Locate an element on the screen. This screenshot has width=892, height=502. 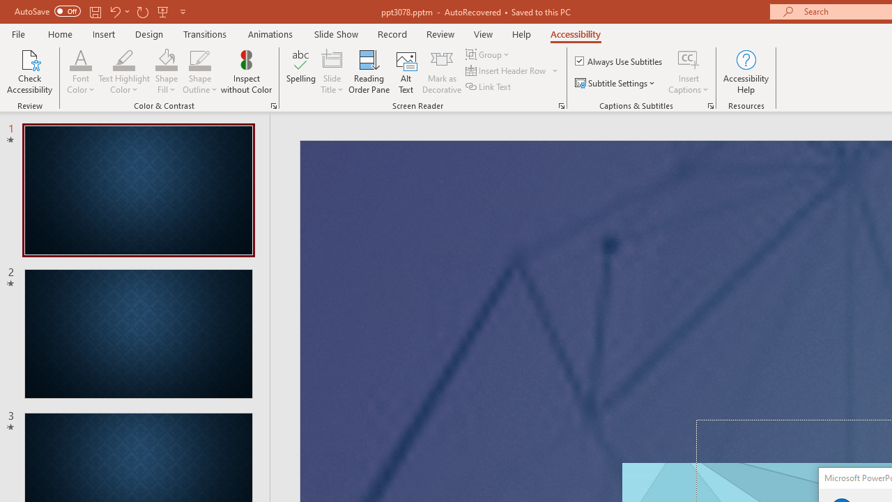
Subtitle Settings is located at coordinates (616, 84).